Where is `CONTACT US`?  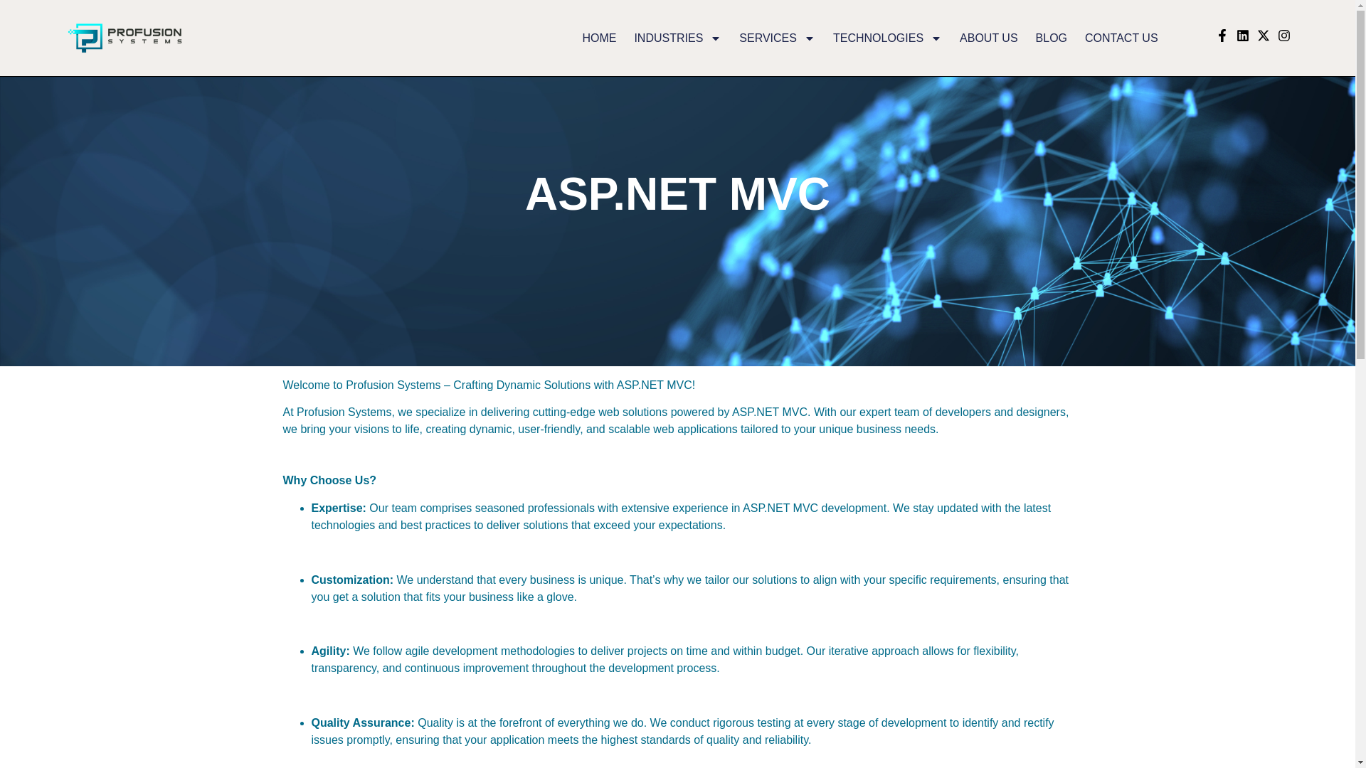
CONTACT US is located at coordinates (1121, 38).